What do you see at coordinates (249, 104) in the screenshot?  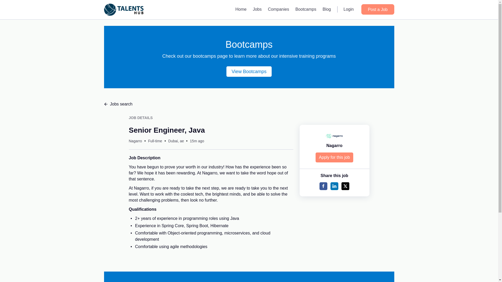 I see `Jobs search` at bounding box center [249, 104].